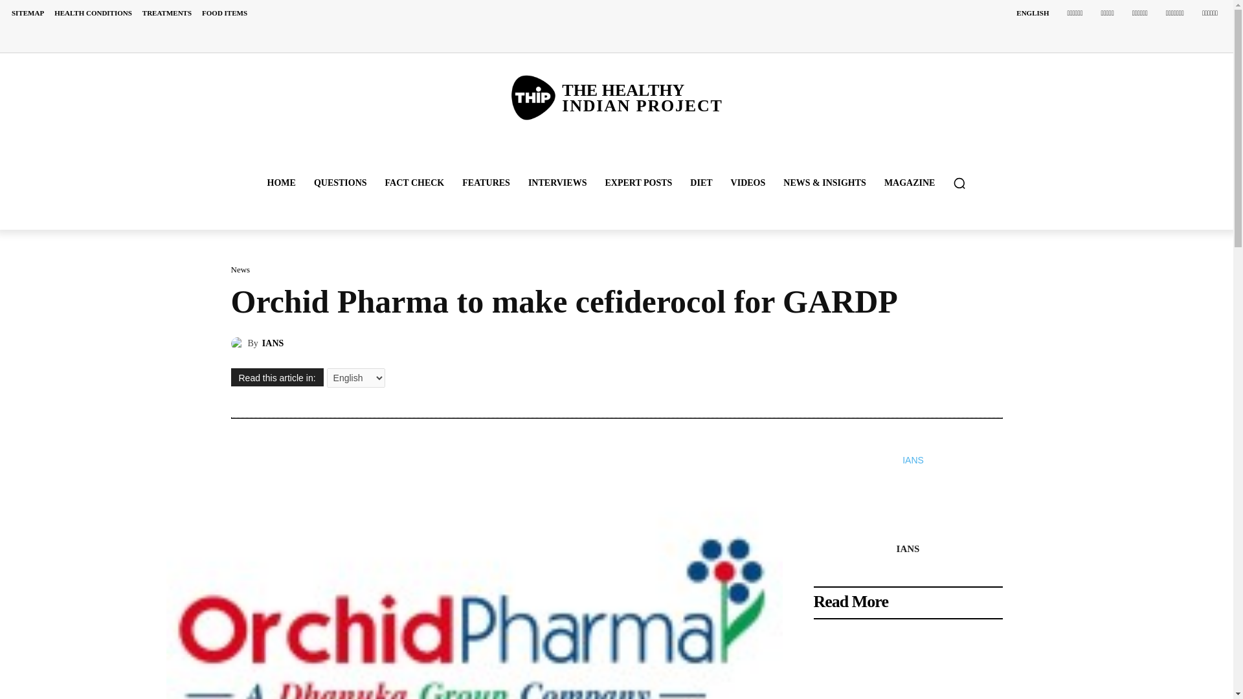 The image size is (1243, 699). Describe the element at coordinates (224, 13) in the screenshot. I see `FOOD ITEMS` at that location.